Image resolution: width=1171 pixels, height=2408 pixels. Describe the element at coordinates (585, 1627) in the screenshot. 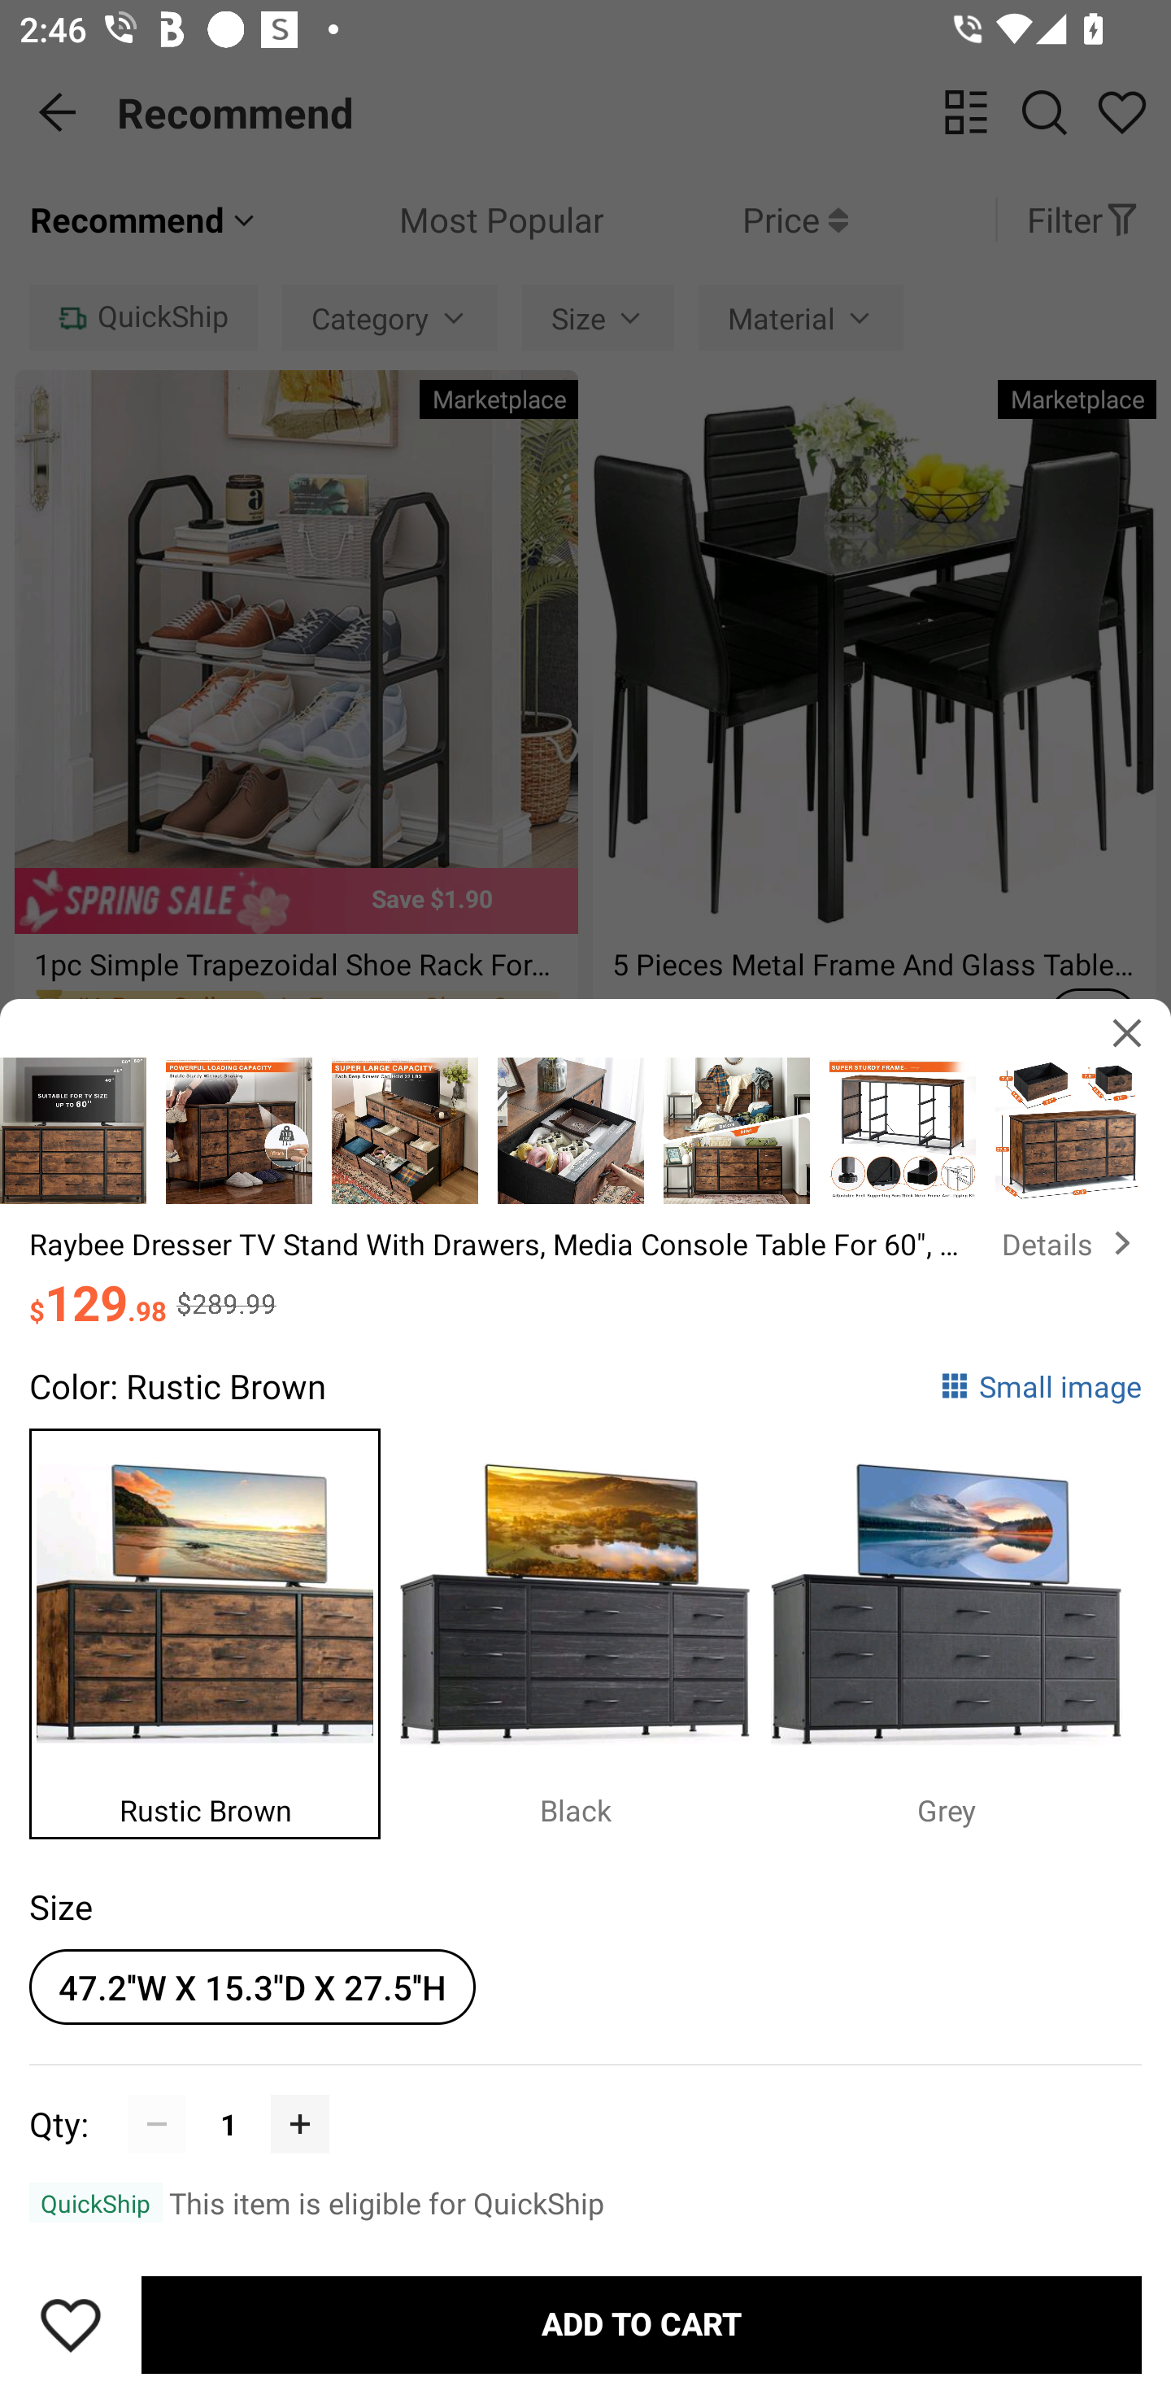

I see `Black` at that location.